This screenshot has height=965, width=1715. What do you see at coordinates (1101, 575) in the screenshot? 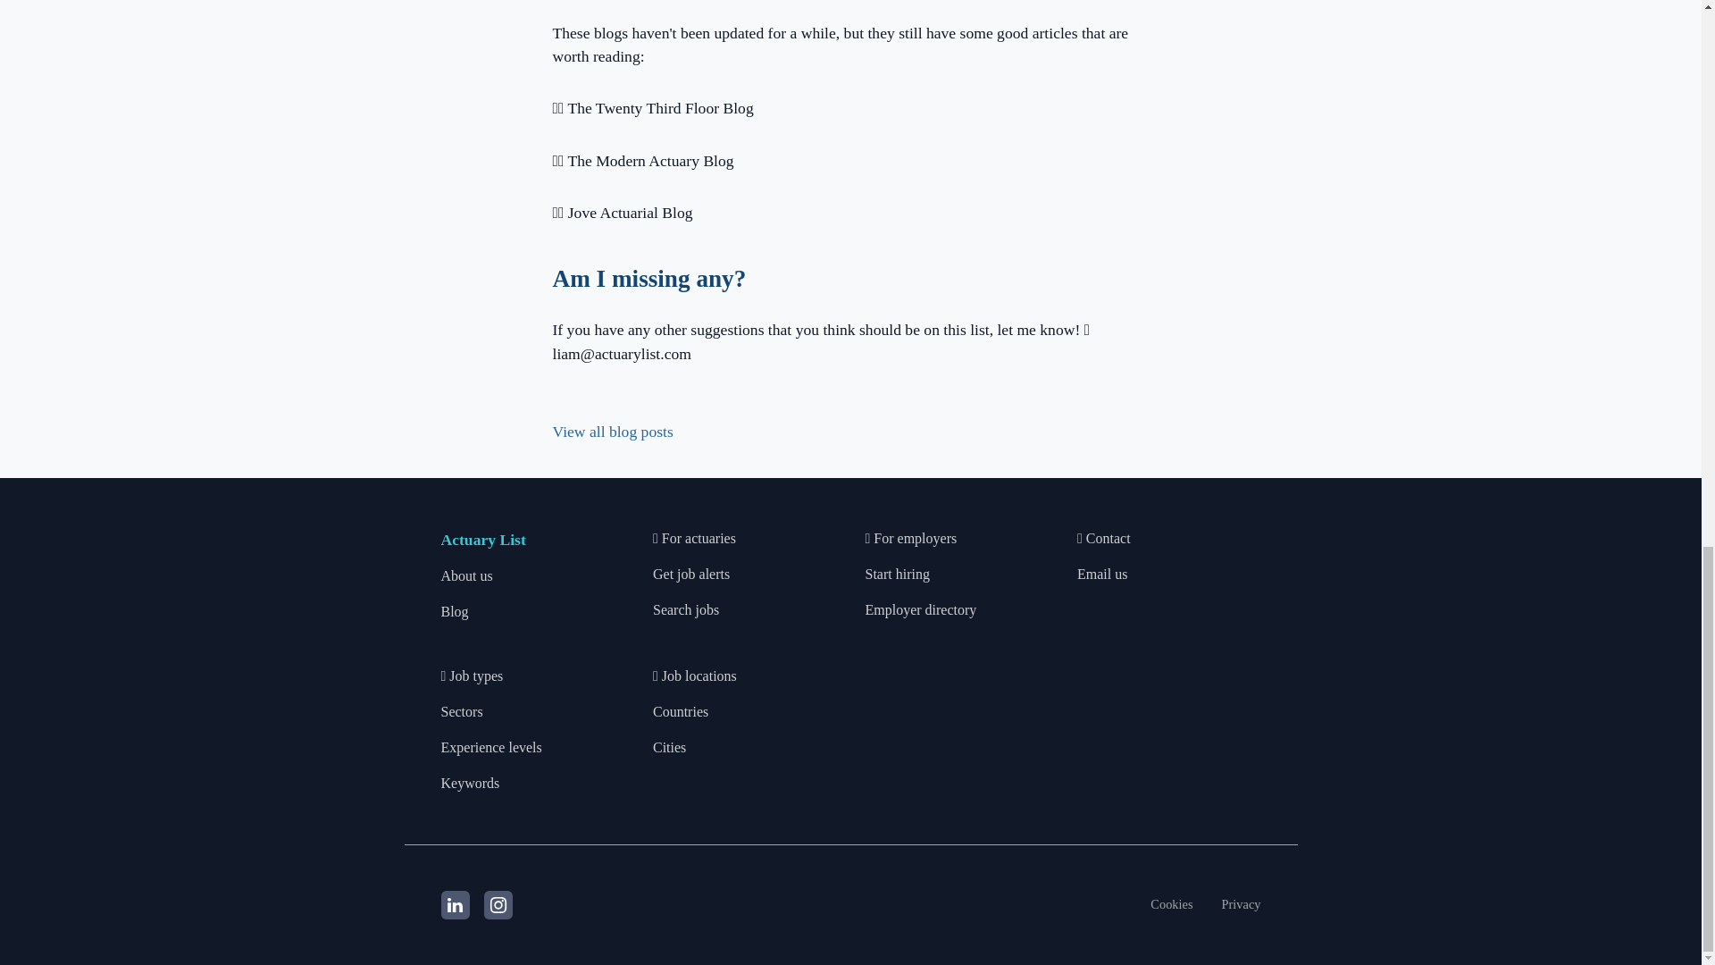
I see `Email us` at bounding box center [1101, 575].